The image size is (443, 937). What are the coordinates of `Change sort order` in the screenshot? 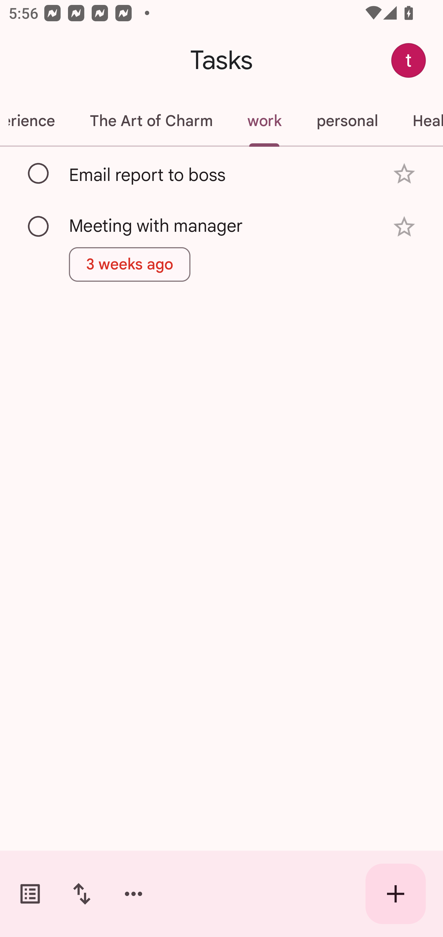 It's located at (82, 894).